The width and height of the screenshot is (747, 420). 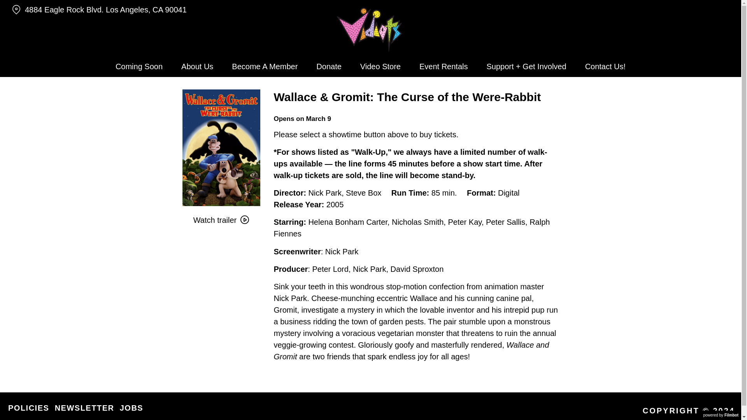 I want to click on Donate, so click(x=329, y=66).